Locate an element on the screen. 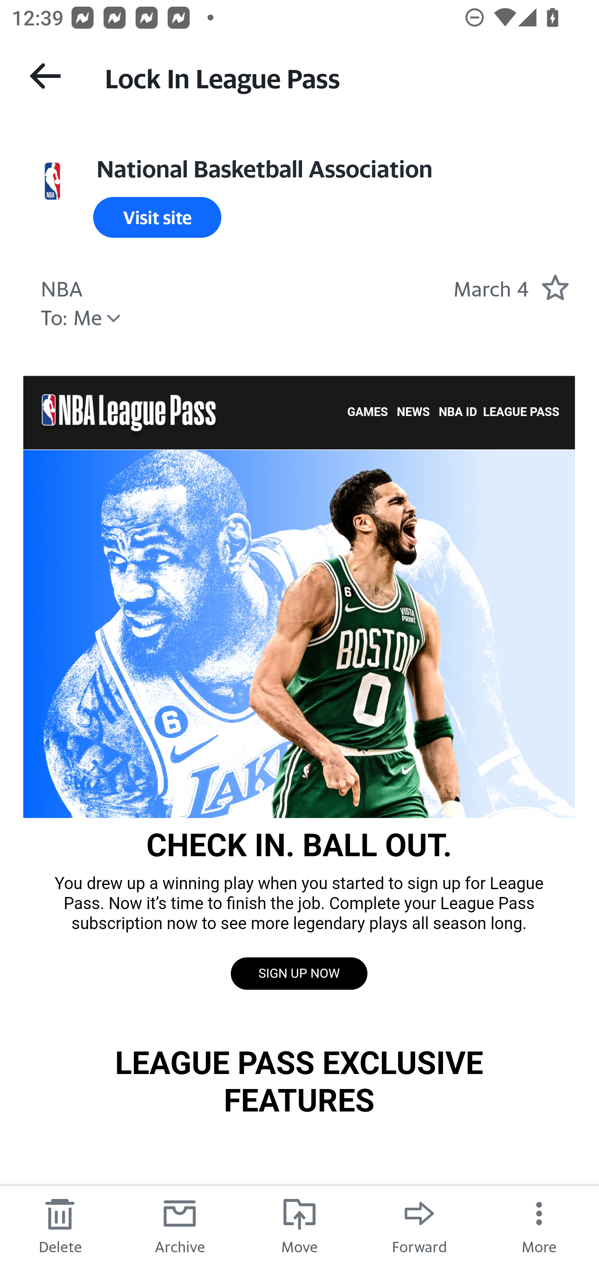  NBA Sender NBA is located at coordinates (62, 287).